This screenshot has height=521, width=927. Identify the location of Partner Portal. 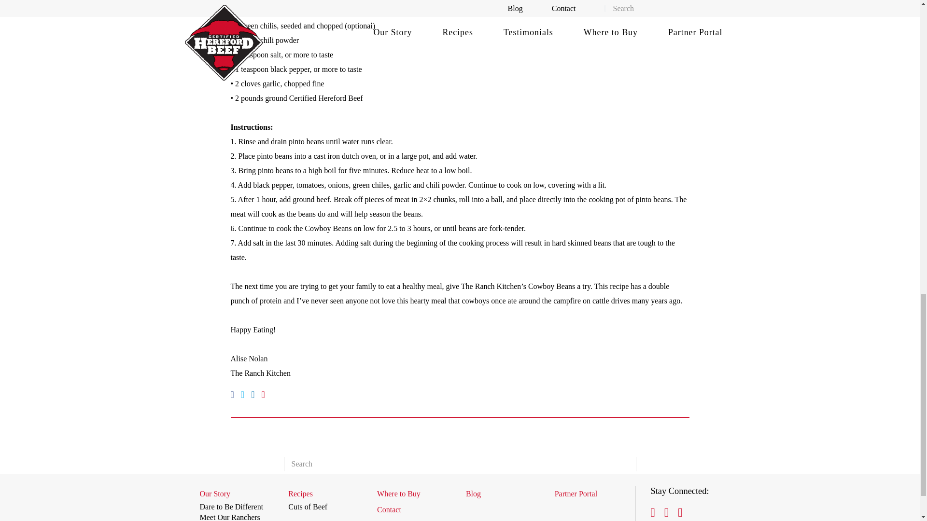
(591, 493).